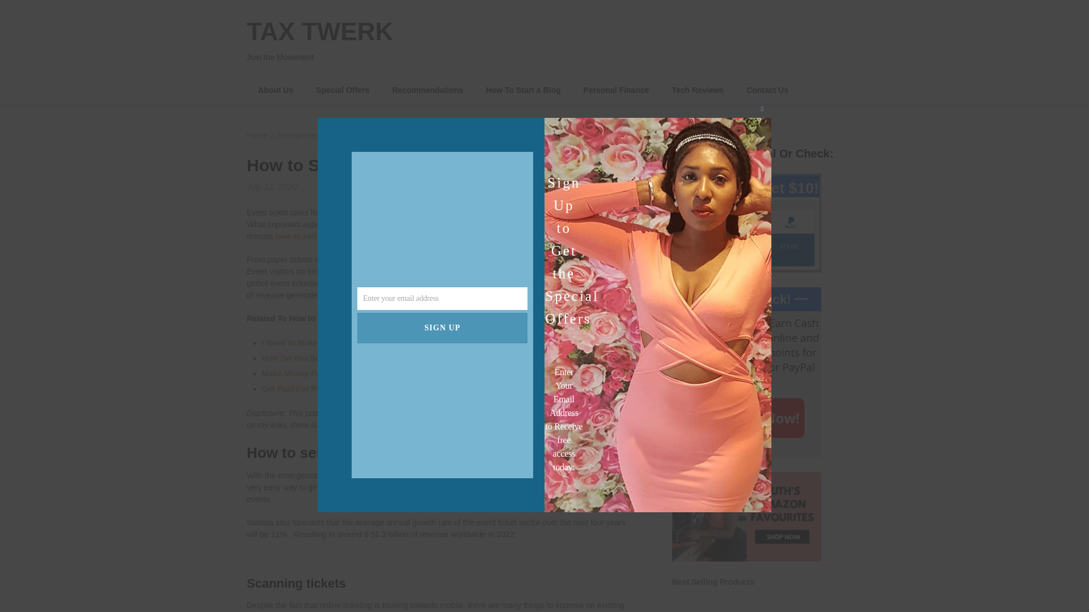 Image resolution: width=1089 pixels, height=612 pixels. What do you see at coordinates (617, 91) in the screenshot?
I see `Personal Finance` at bounding box center [617, 91].